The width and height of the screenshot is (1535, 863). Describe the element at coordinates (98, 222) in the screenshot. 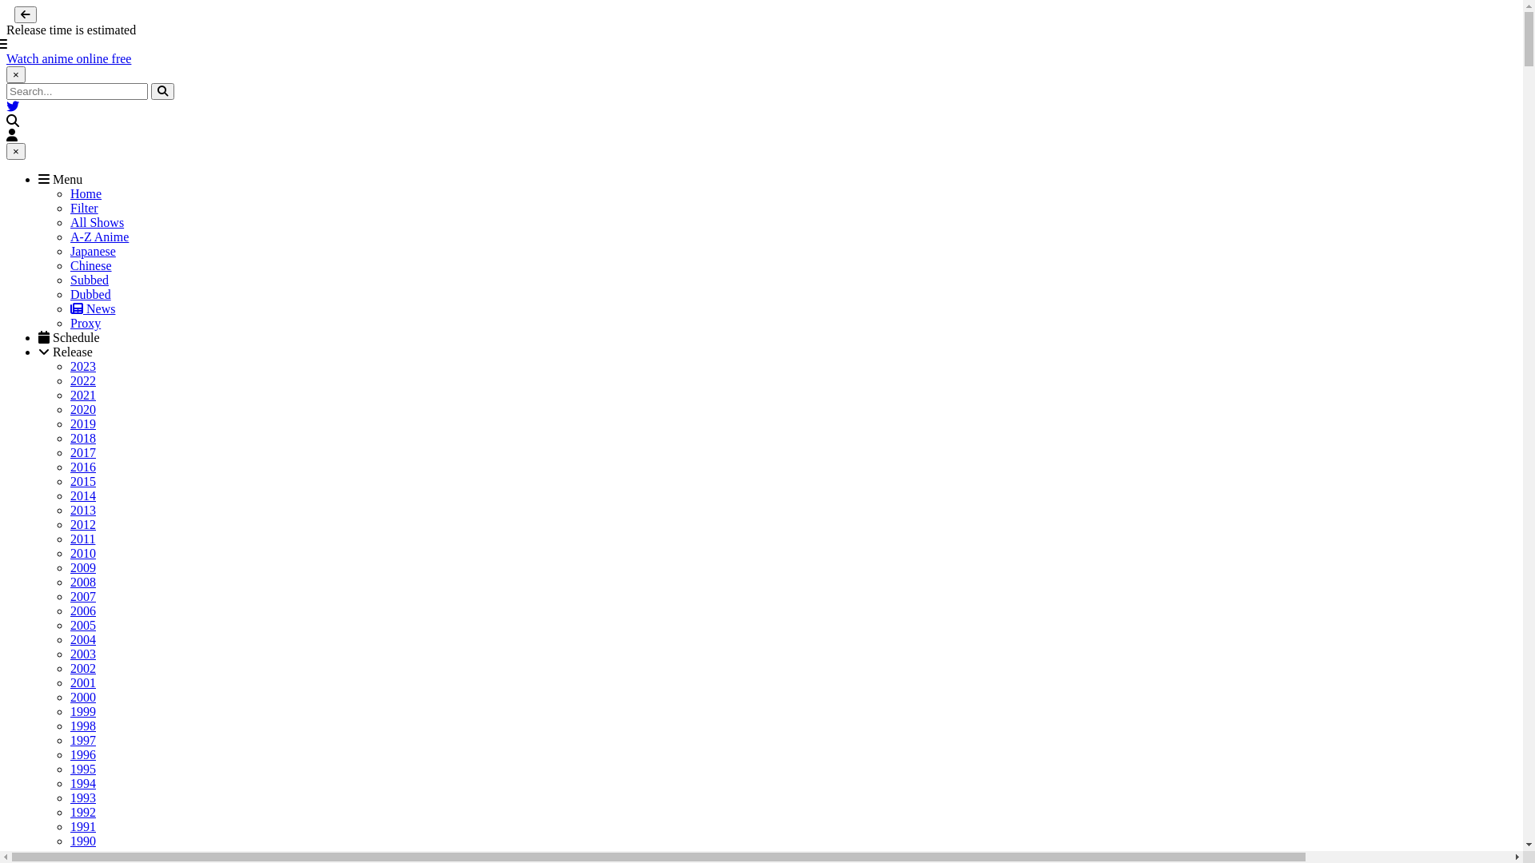

I see `All Shows` at that location.